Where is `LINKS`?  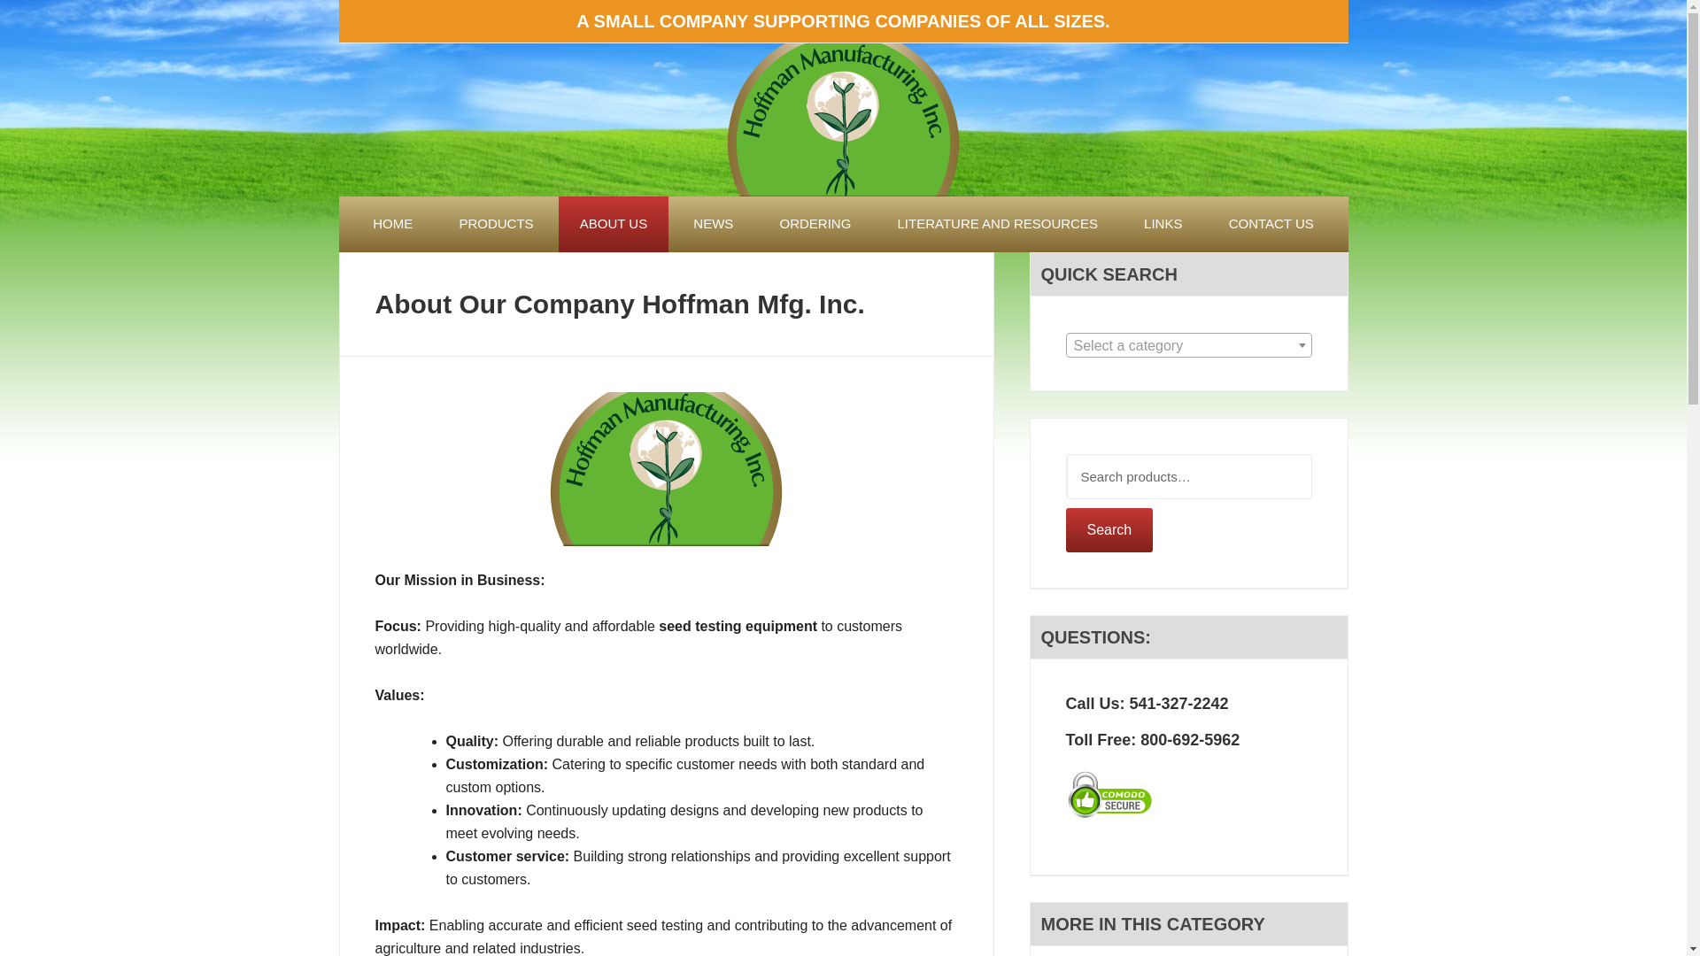 LINKS is located at coordinates (1163, 225).